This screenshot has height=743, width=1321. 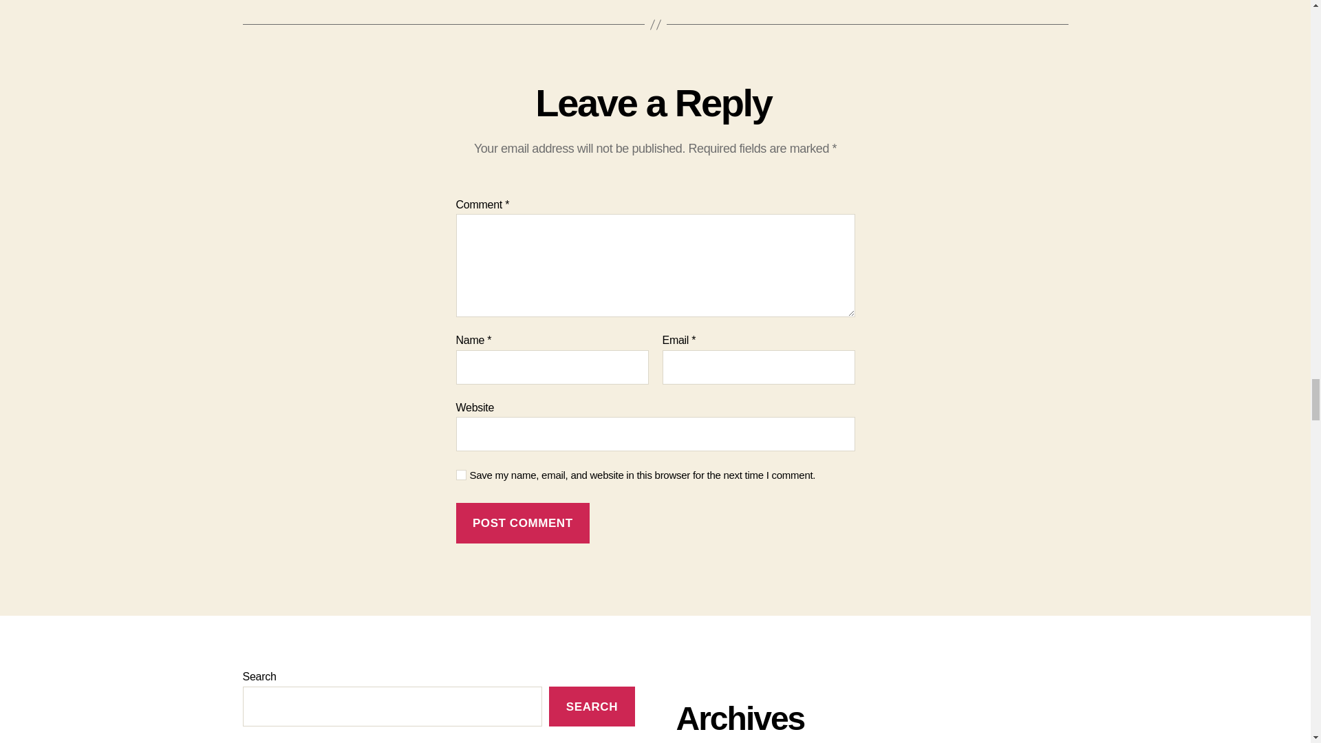 I want to click on yes, so click(x=461, y=475).